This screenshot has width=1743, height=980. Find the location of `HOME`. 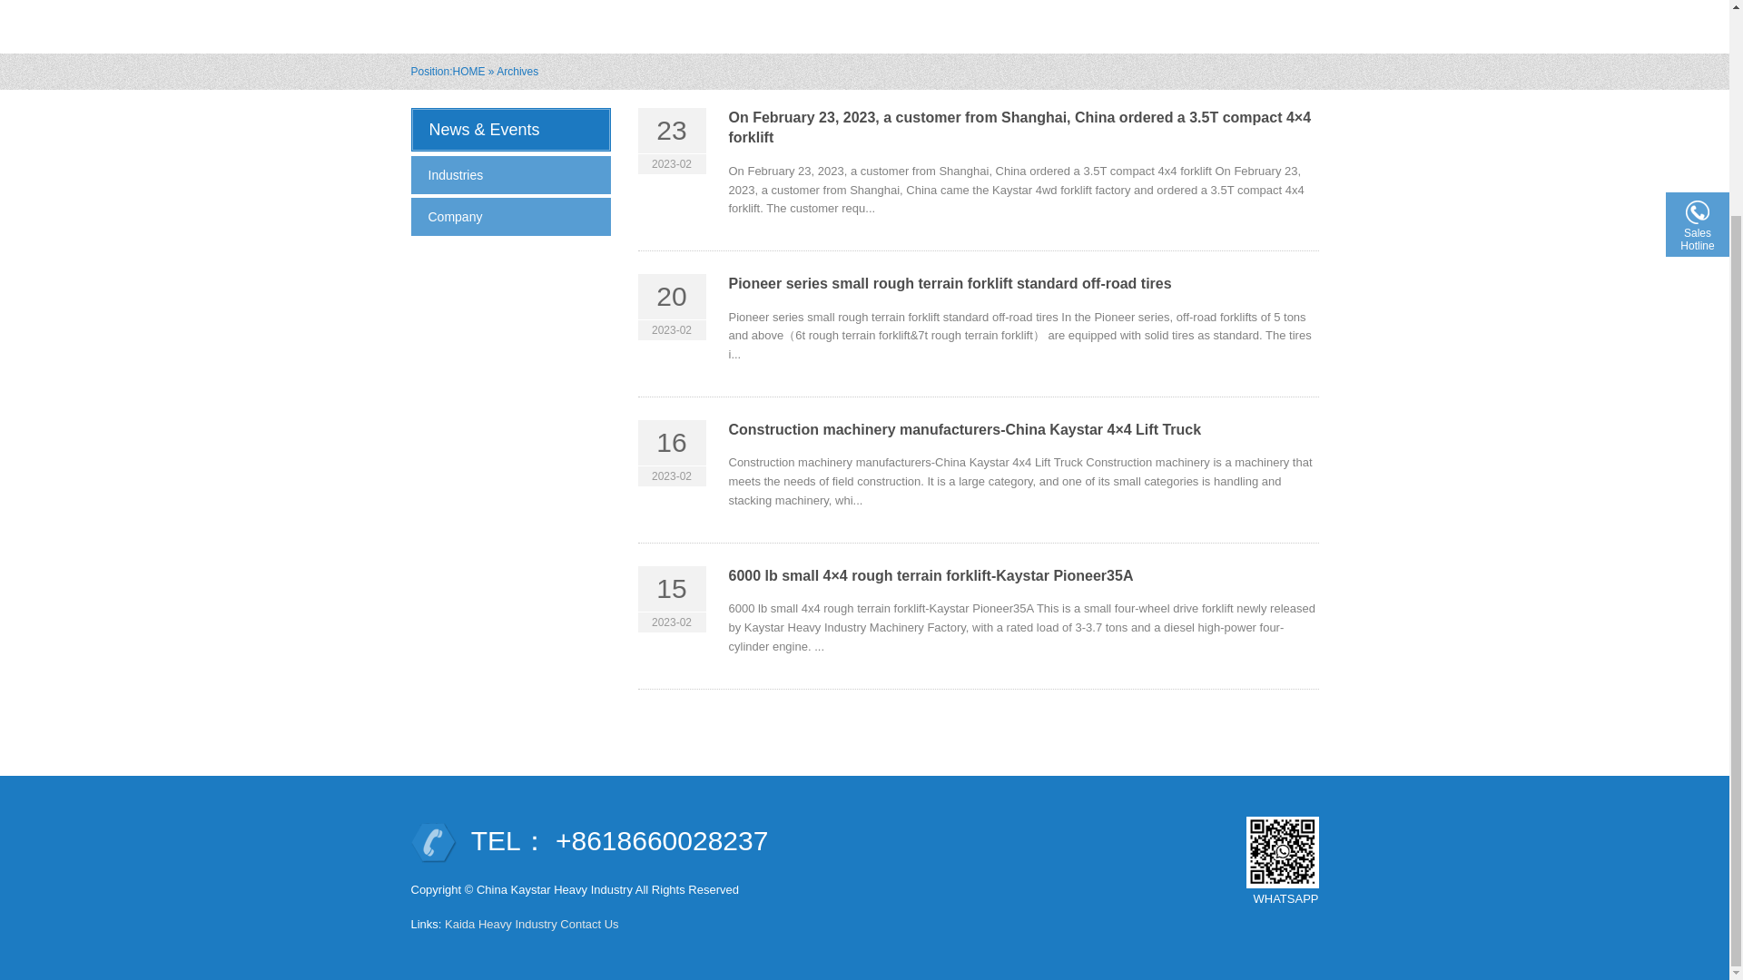

HOME is located at coordinates (469, 72).